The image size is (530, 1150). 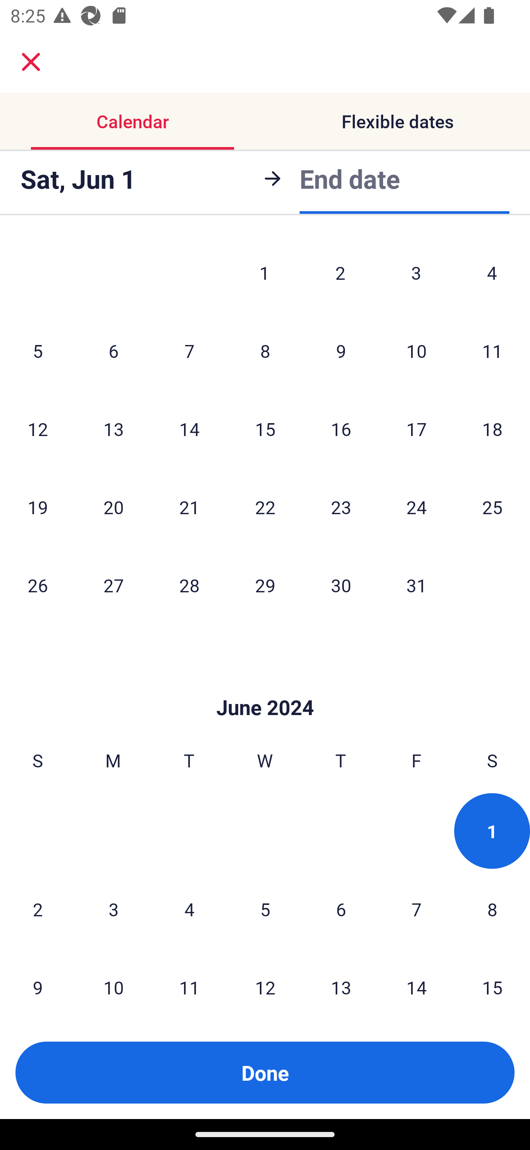 What do you see at coordinates (416, 273) in the screenshot?
I see `3 Friday, May 3, 2024` at bounding box center [416, 273].